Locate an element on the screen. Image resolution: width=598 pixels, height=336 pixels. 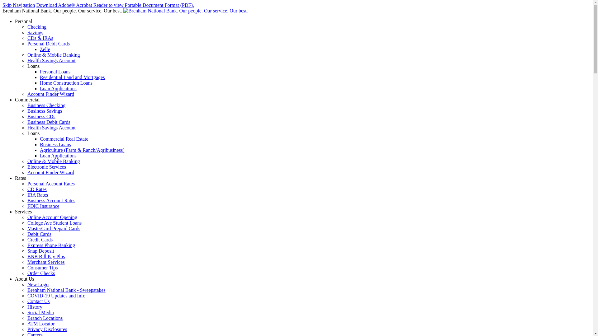
MasterCard Prepaid Cards is located at coordinates (54, 228).